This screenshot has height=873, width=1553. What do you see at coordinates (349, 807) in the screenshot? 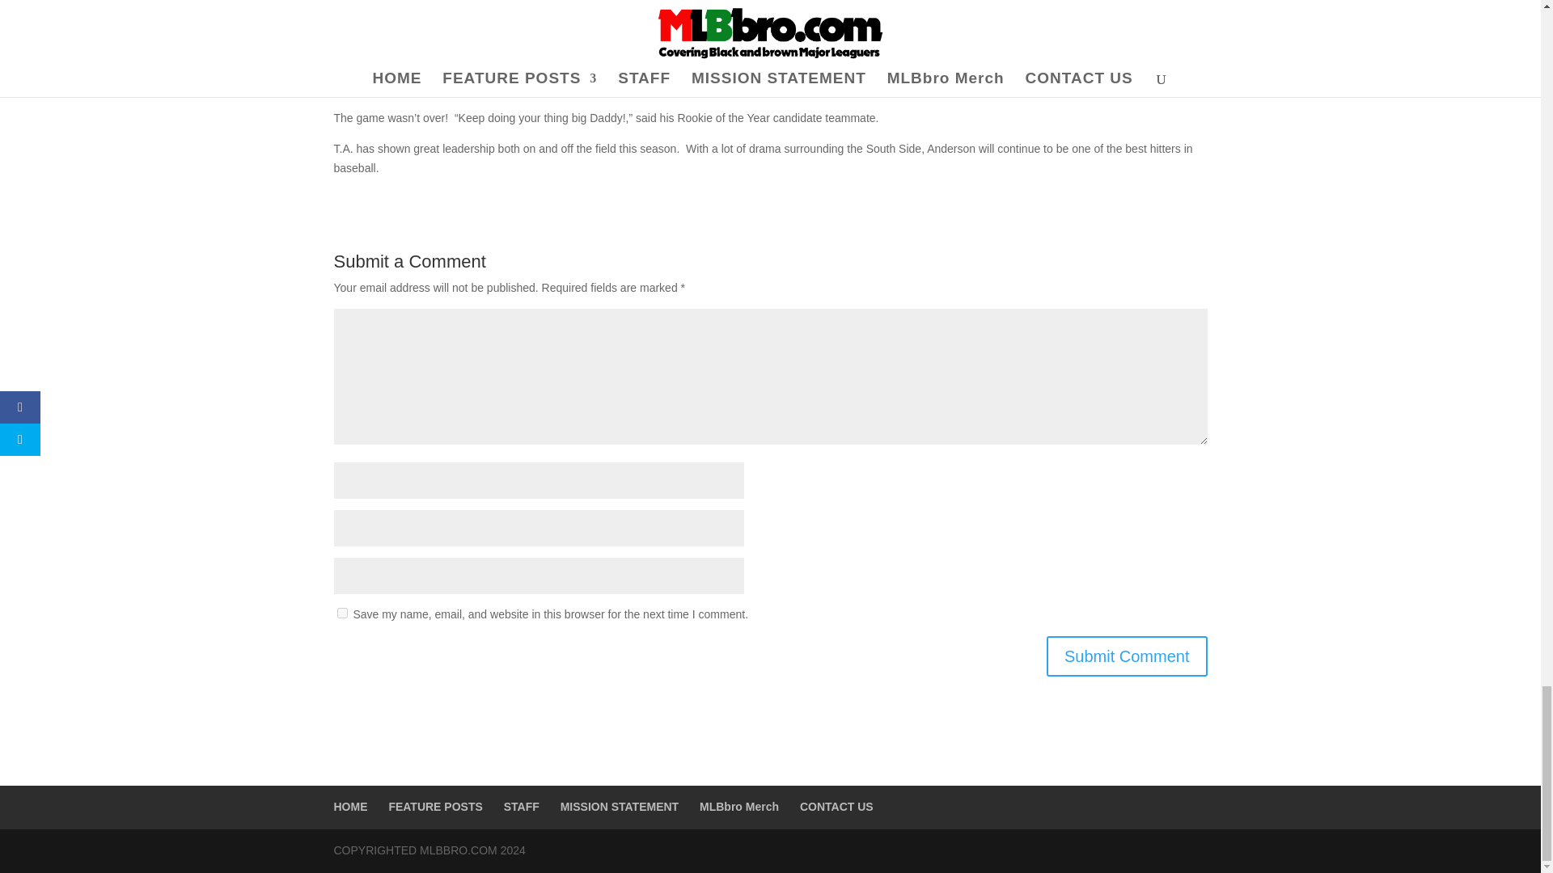
I see `HOME` at bounding box center [349, 807].